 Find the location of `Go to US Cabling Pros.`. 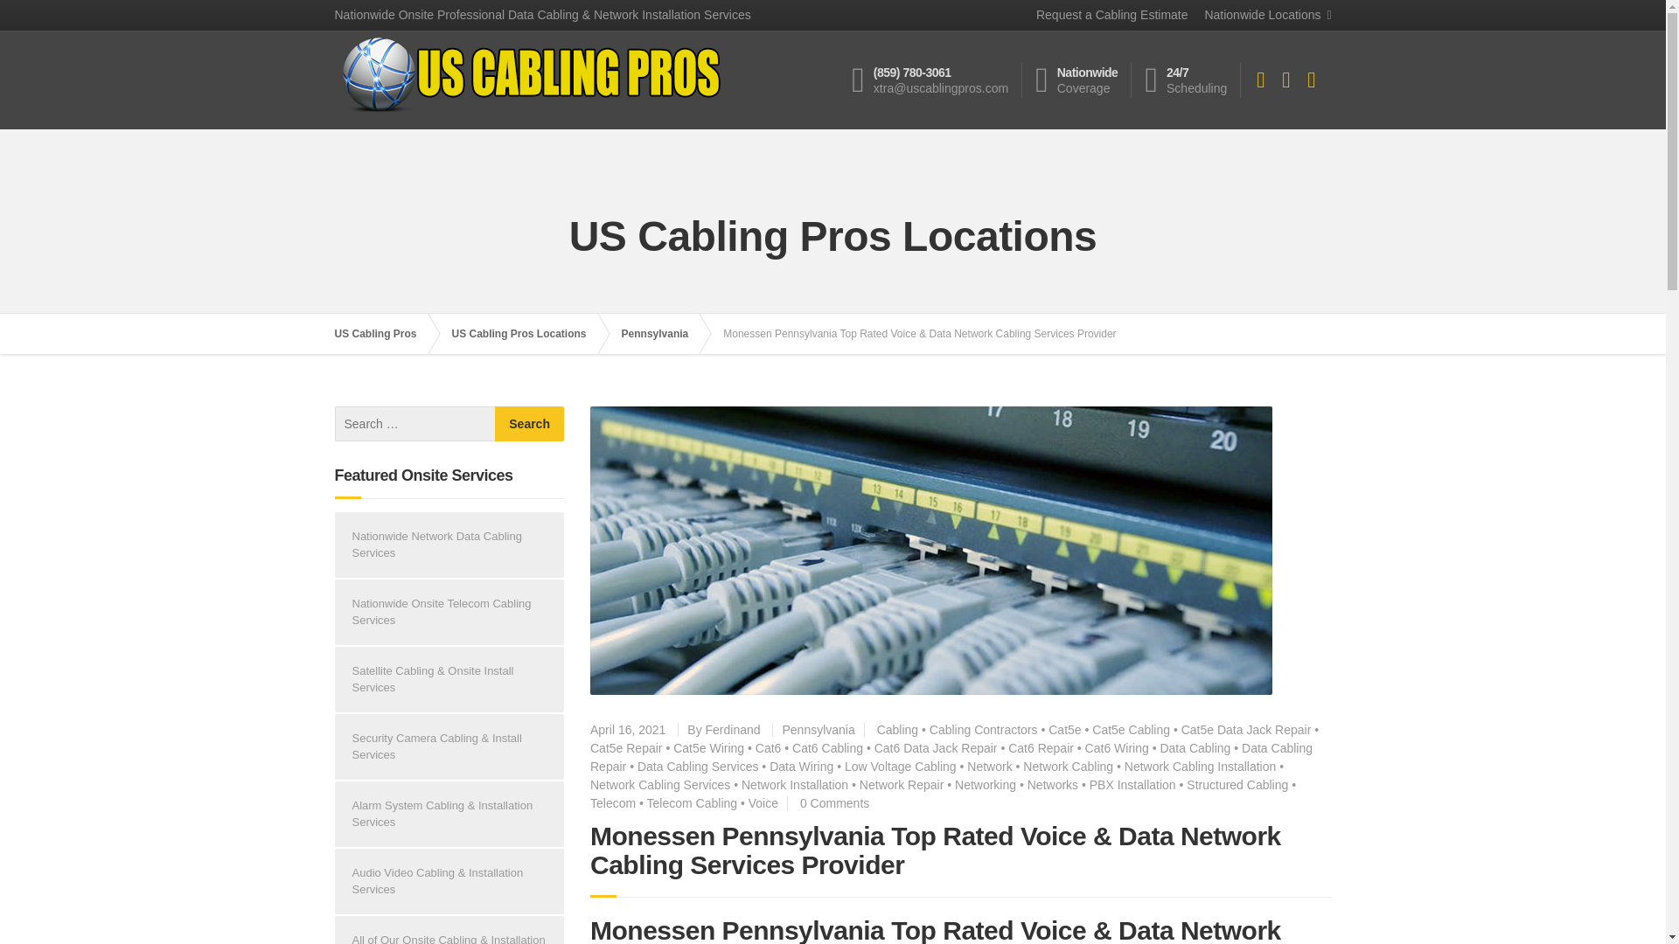

Go to US Cabling Pros. is located at coordinates (383, 334).